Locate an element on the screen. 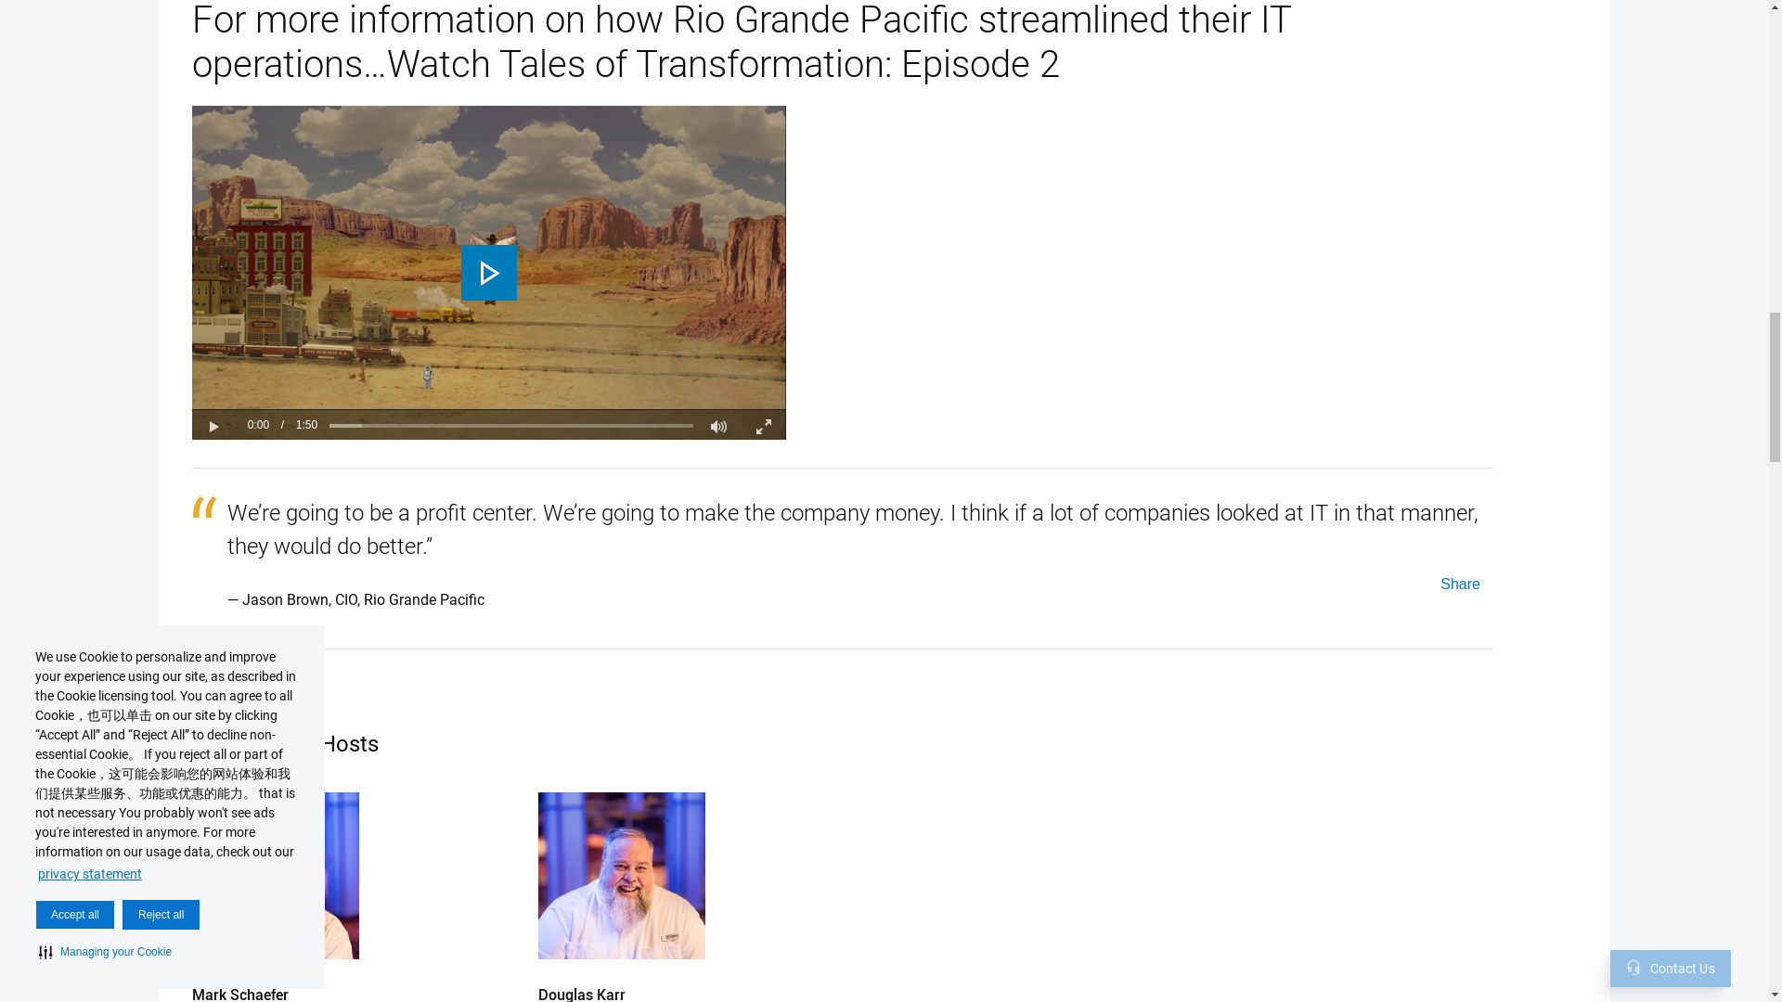 This screenshot has width=1782, height=1002. Fullscreen is located at coordinates (763, 425).